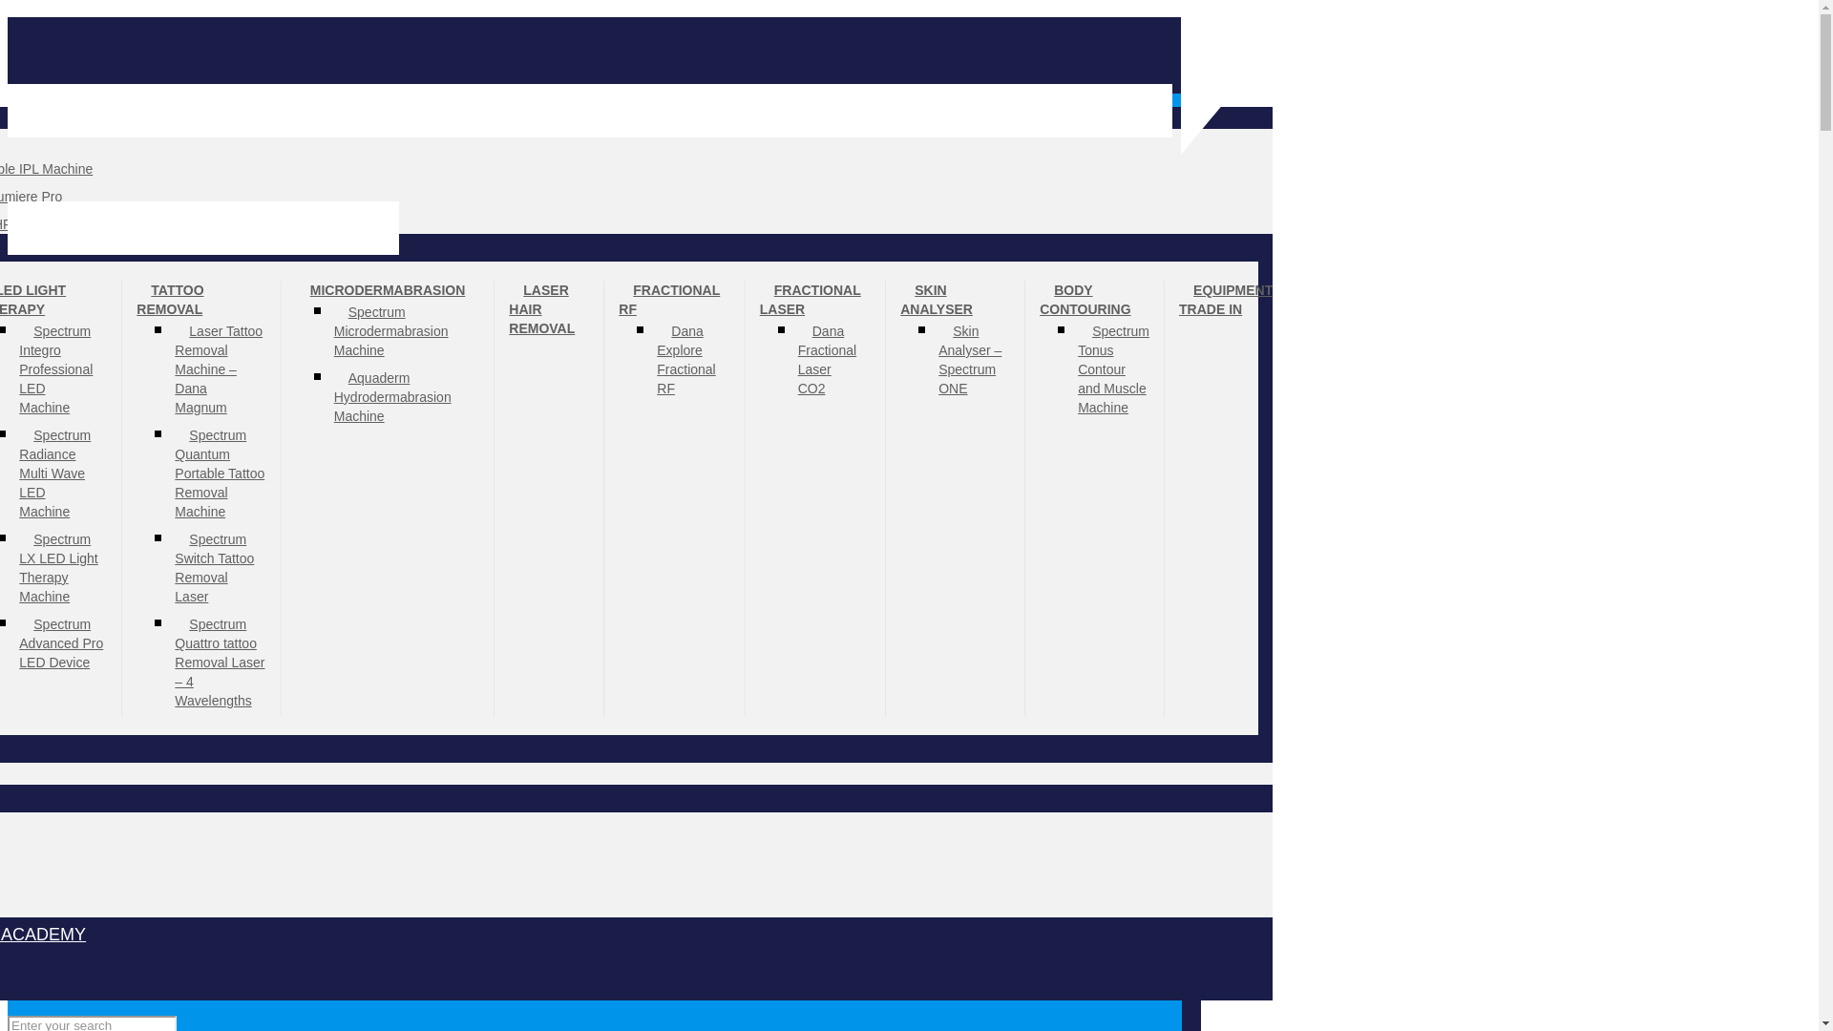 The image size is (1833, 1031). What do you see at coordinates (669, 300) in the screenshot?
I see `FRACTIONAL RF` at bounding box center [669, 300].